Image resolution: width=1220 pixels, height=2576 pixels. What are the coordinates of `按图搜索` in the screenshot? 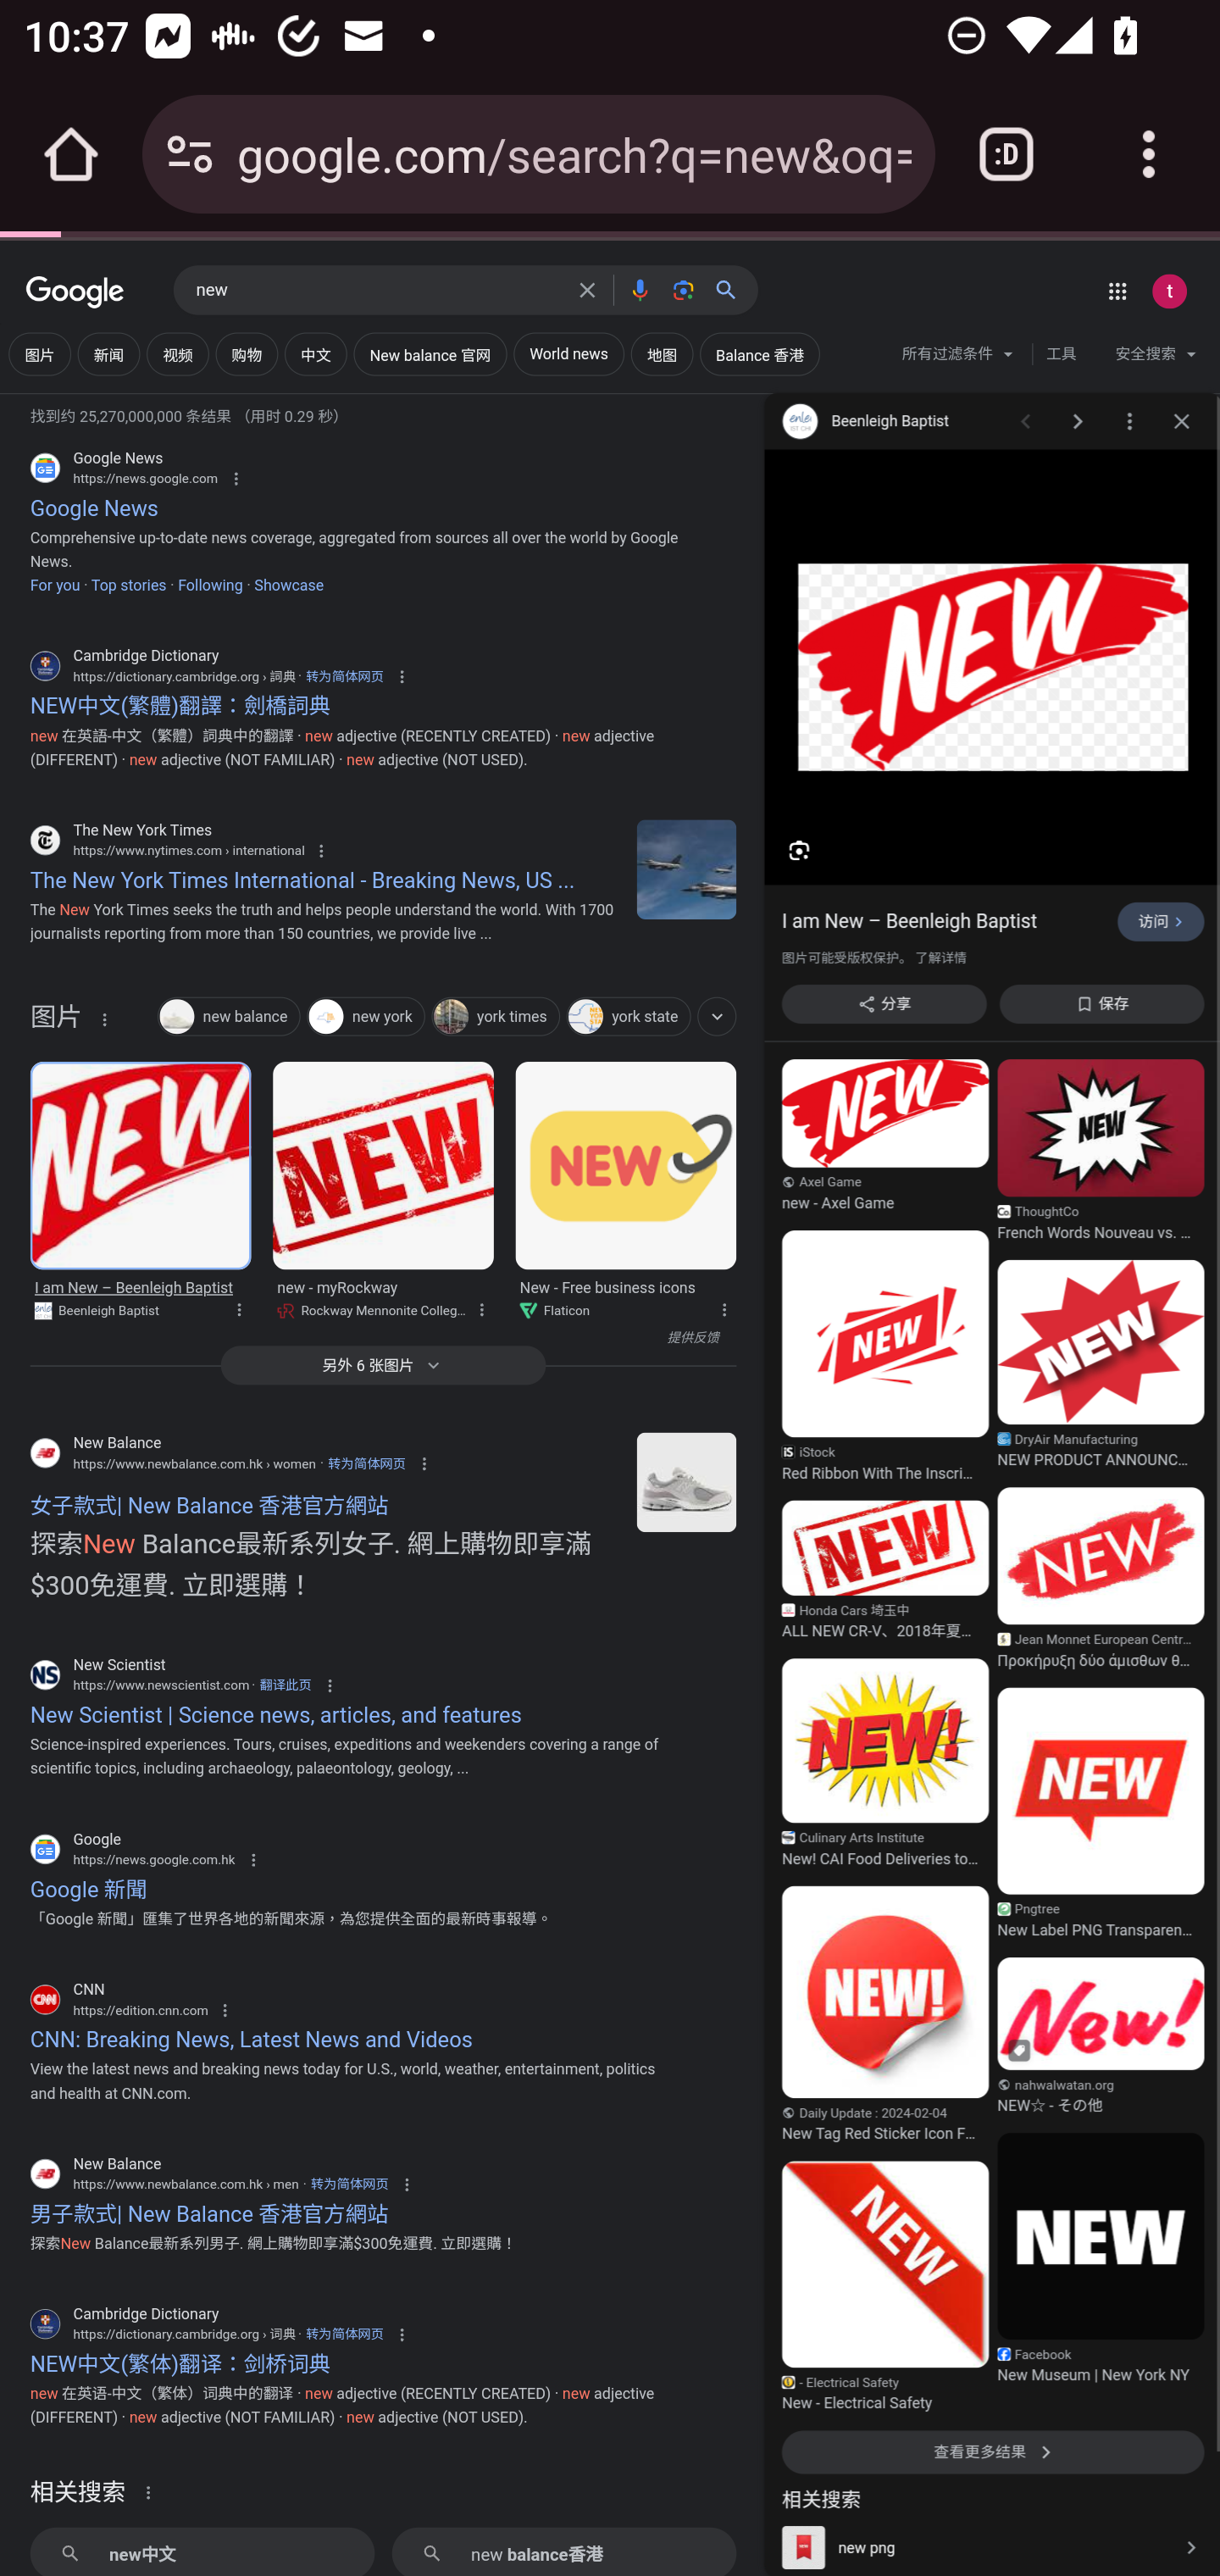 It's located at (683, 290).